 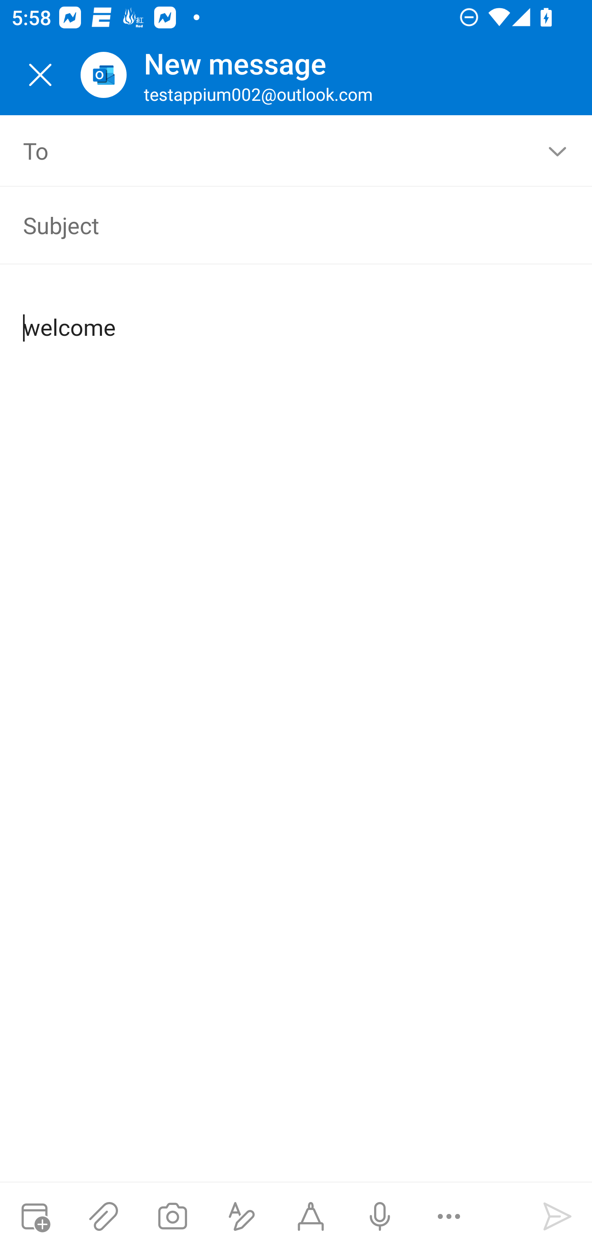 I want to click on Start Ink compose, so click(x=311, y=1216).